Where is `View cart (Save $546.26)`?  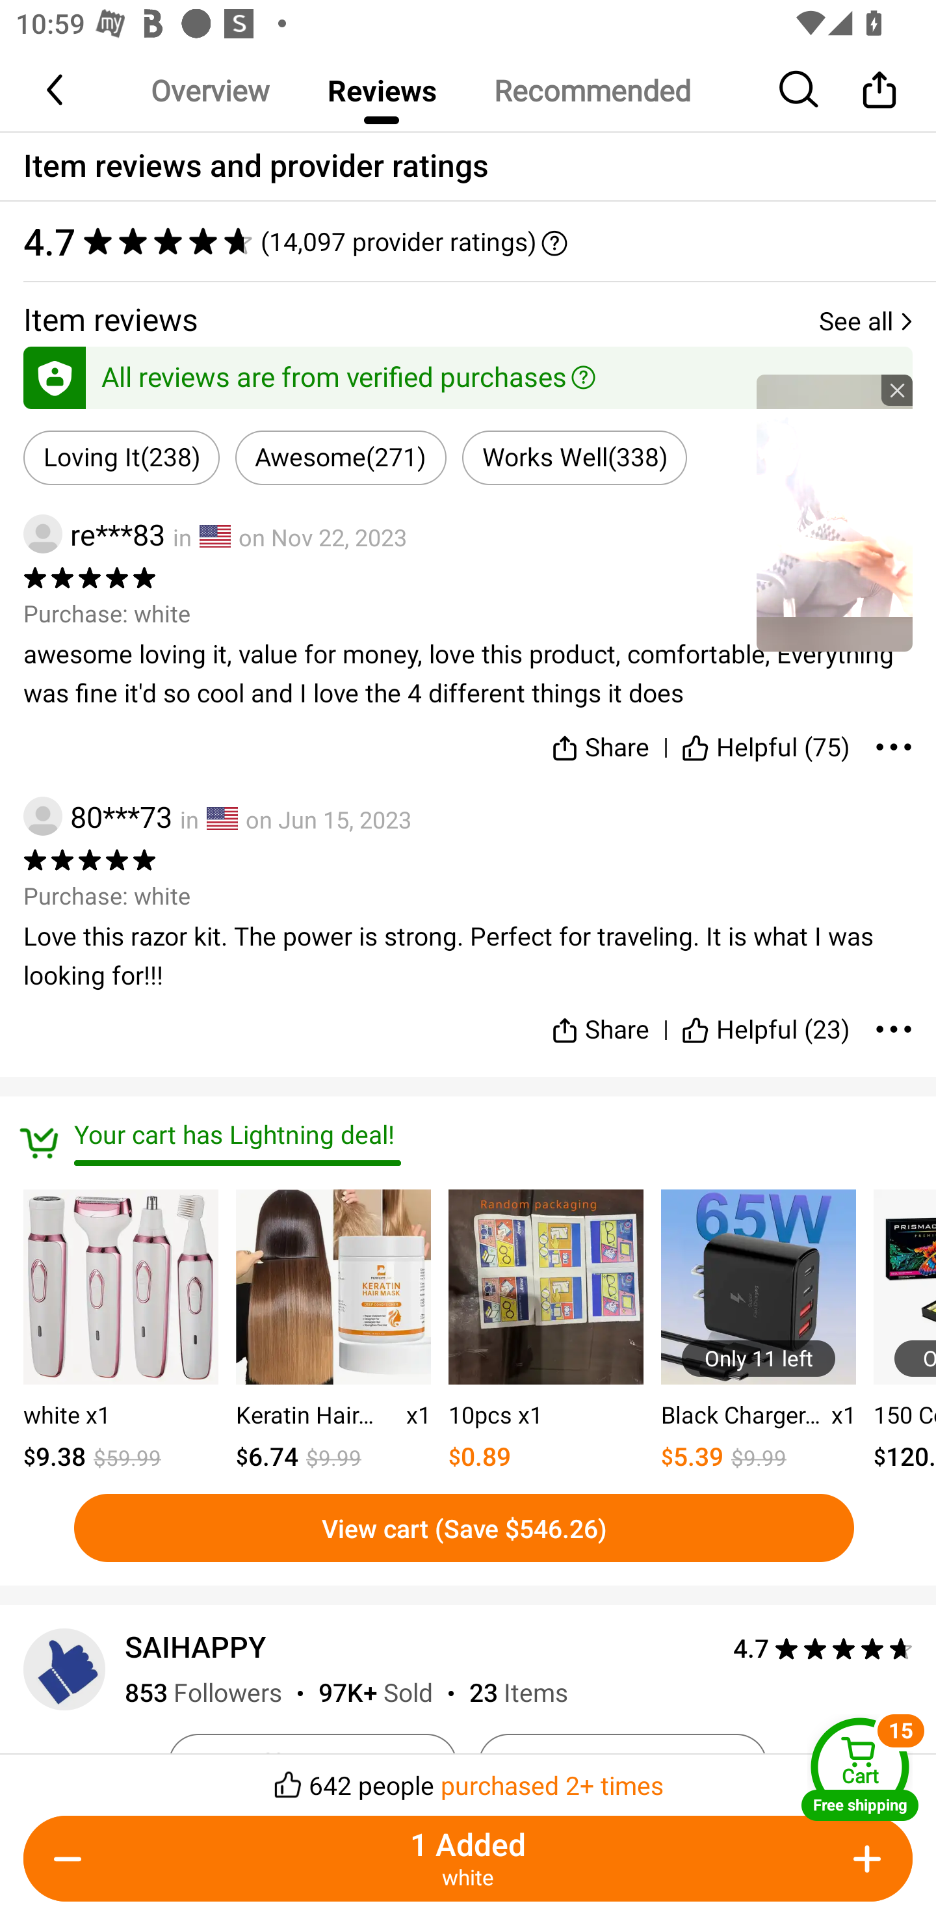 View cart (Save $546.26) is located at coordinates (463, 1527).